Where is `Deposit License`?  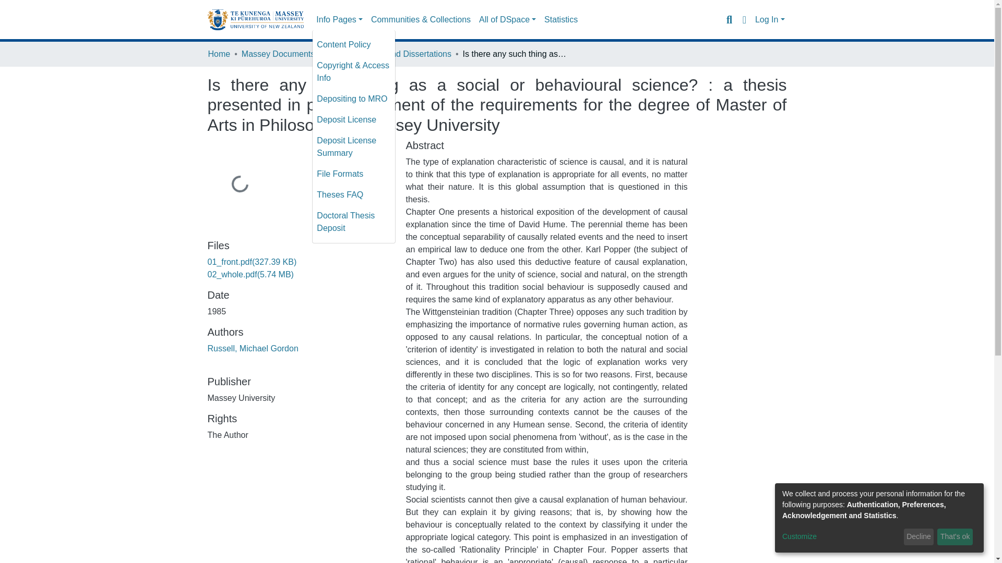 Deposit License is located at coordinates (354, 119).